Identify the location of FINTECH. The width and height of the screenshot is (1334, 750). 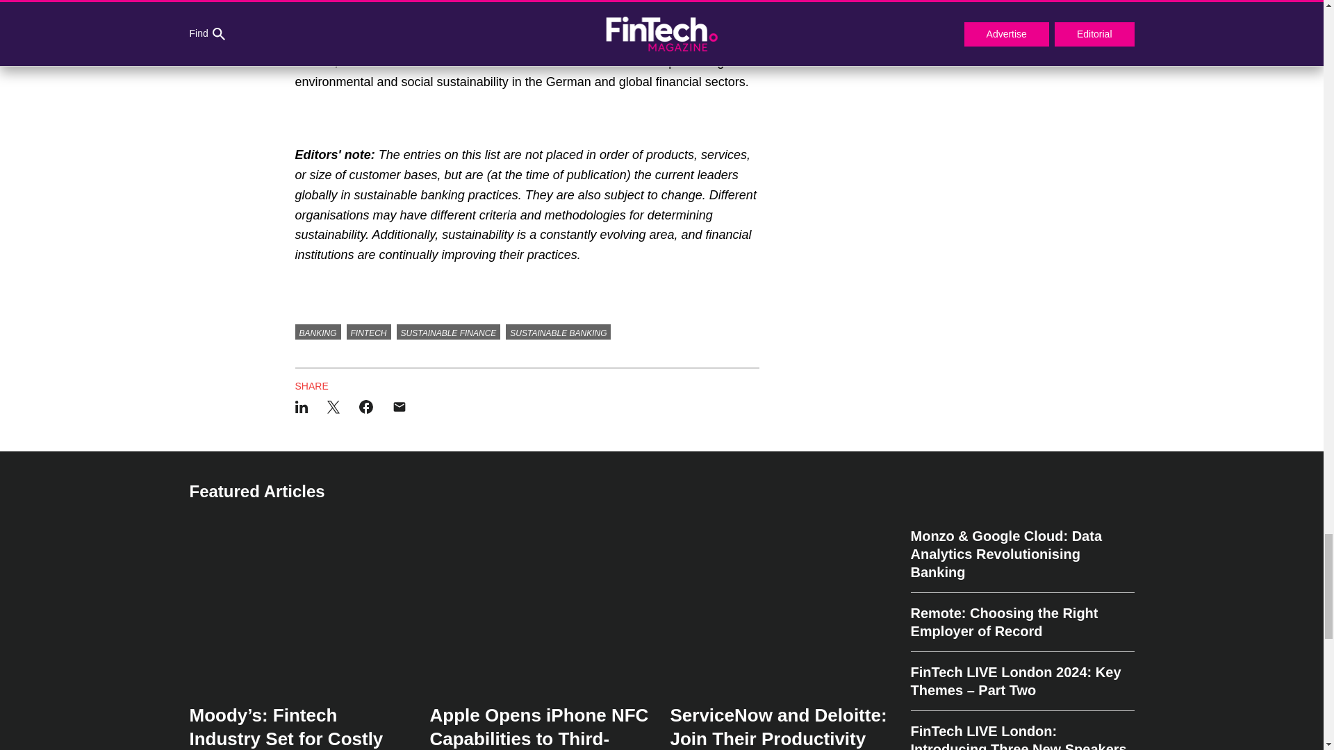
(368, 332).